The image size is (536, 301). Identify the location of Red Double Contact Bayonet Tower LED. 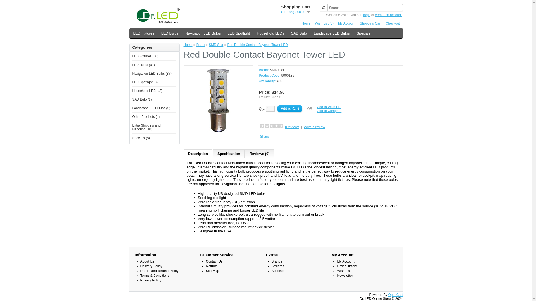
(218, 131).